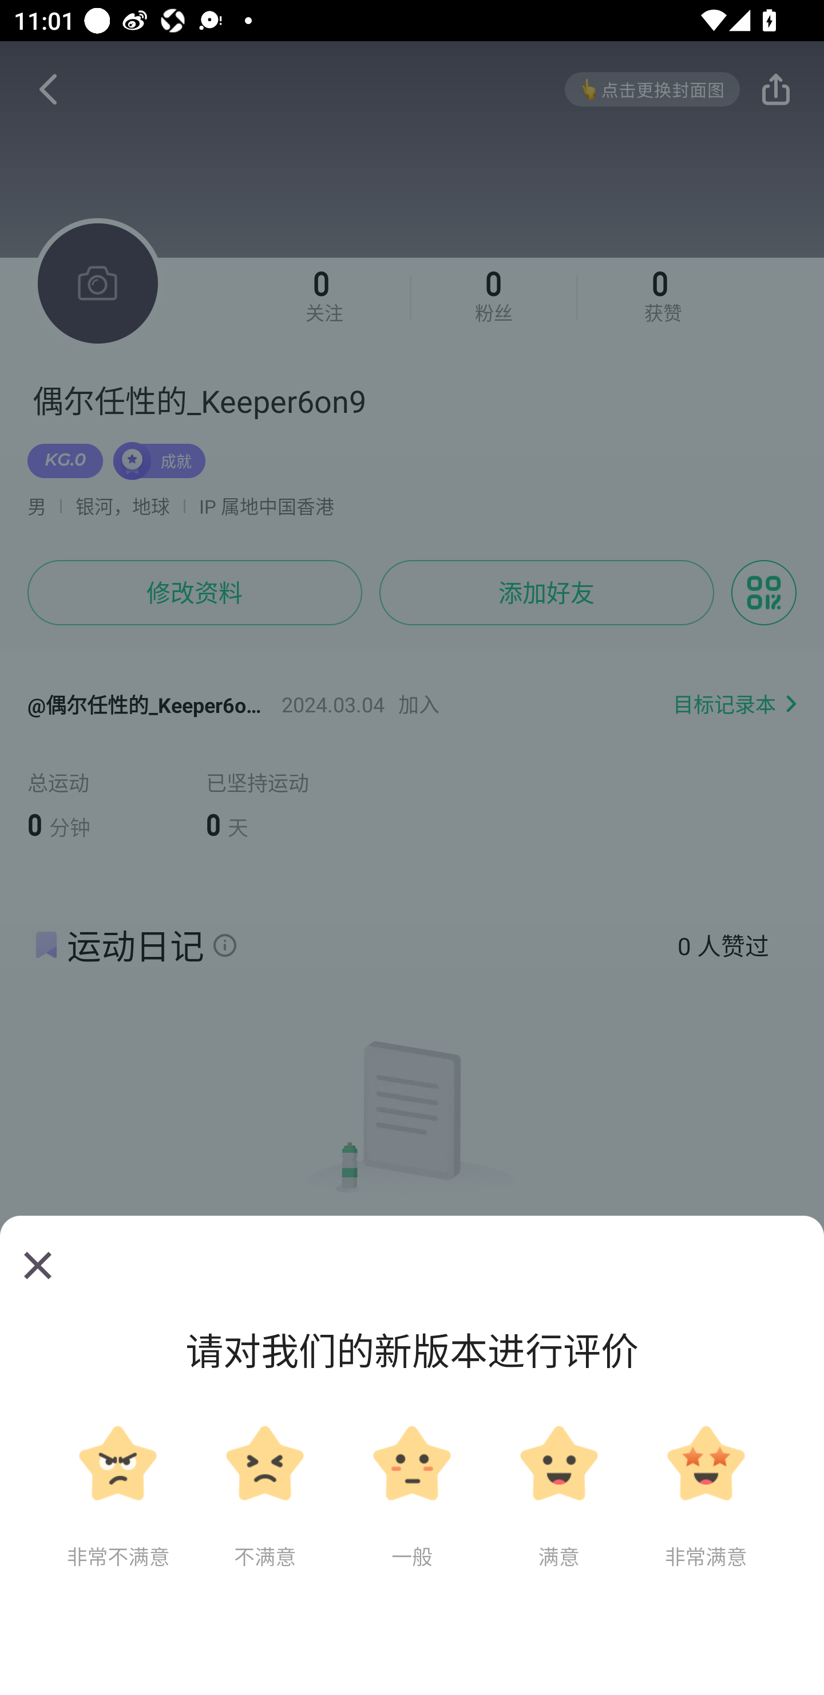 The height and width of the screenshot is (1695, 824). Describe the element at coordinates (118, 1497) in the screenshot. I see `非常不满意` at that location.